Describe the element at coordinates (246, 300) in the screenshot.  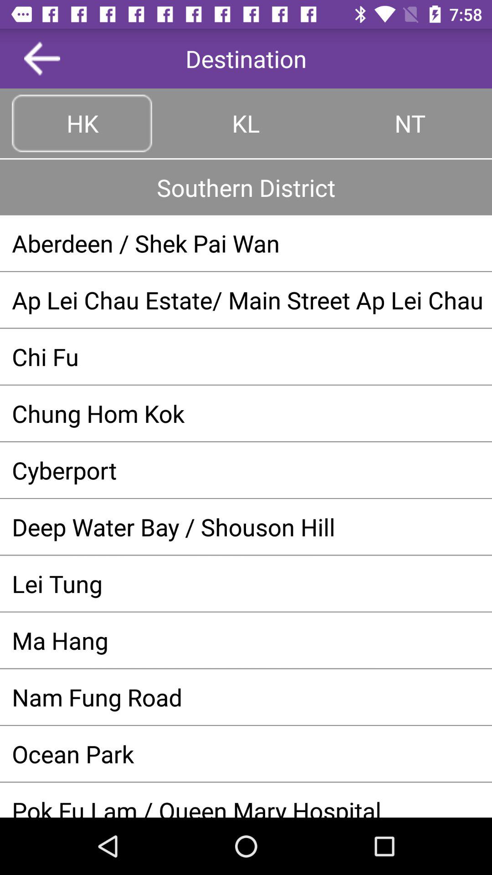
I see `choose app below the aberdeen shek pai app` at that location.